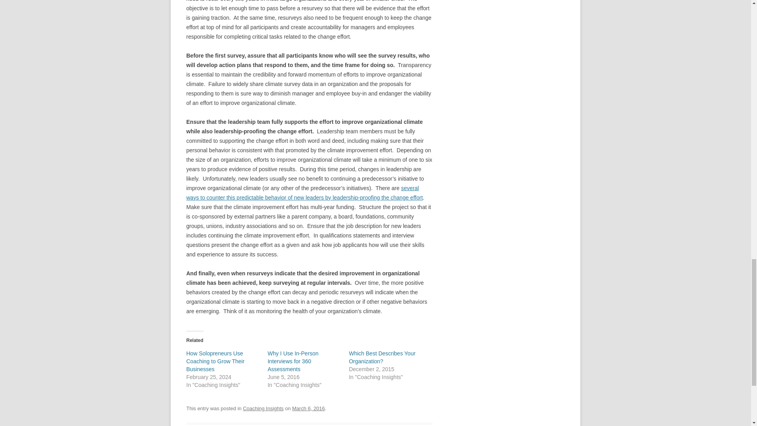  What do you see at coordinates (308, 409) in the screenshot?
I see `March 6, 2016` at bounding box center [308, 409].